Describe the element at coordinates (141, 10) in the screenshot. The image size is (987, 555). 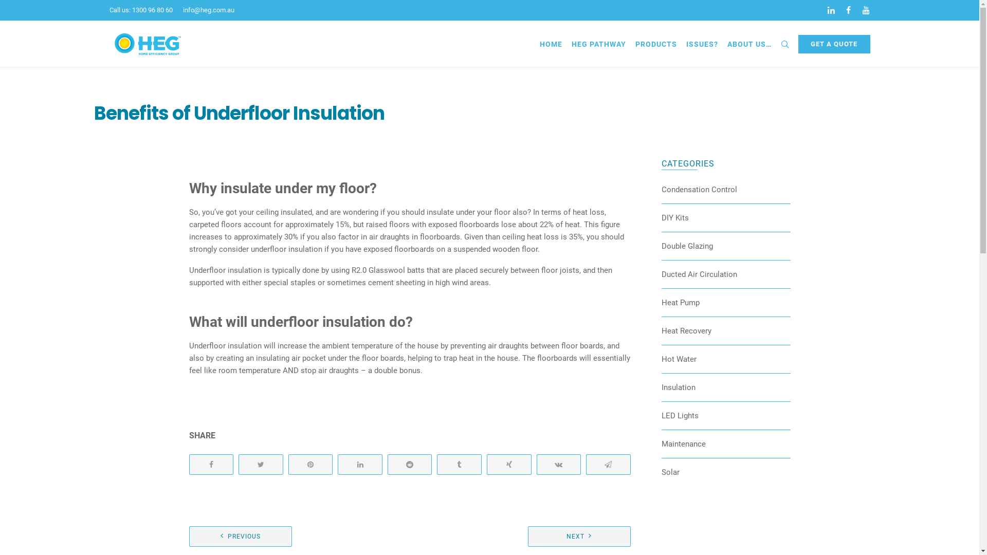
I see `Call us: 1300 96 80 60` at that location.